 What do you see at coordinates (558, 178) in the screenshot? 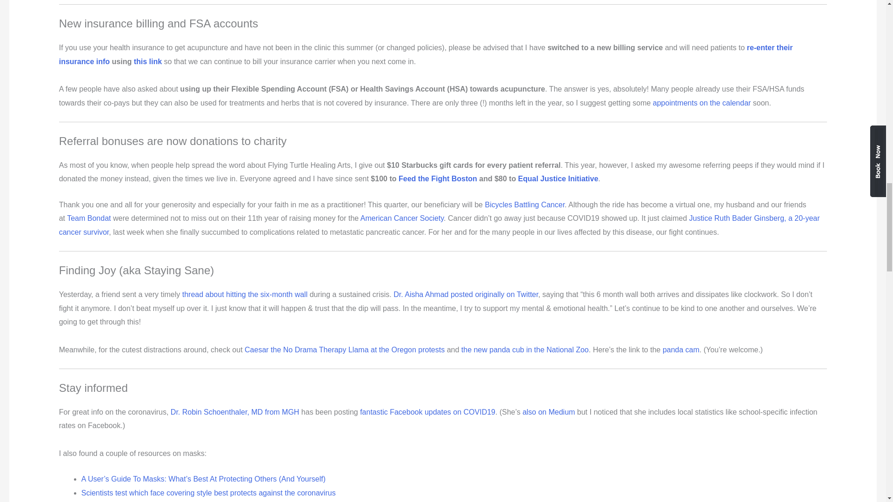
I see `Equal Justice Initiative` at bounding box center [558, 178].